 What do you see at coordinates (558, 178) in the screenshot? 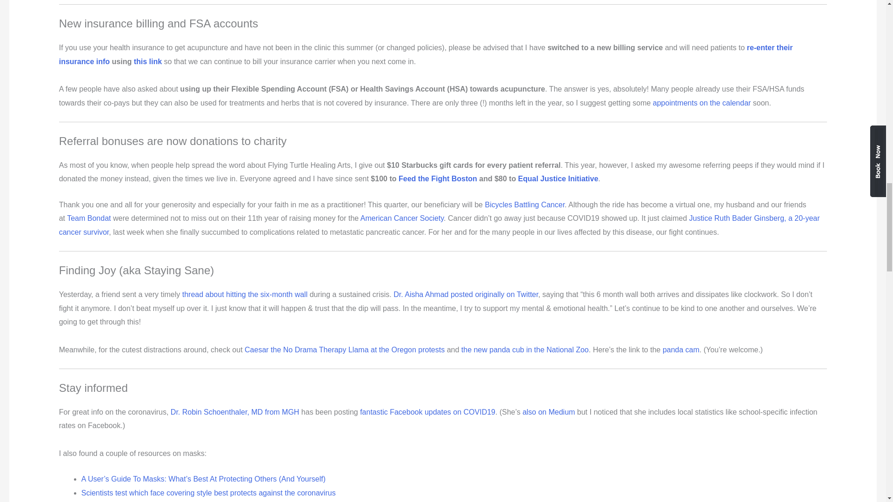
I see `Equal Justice Initiative` at bounding box center [558, 178].